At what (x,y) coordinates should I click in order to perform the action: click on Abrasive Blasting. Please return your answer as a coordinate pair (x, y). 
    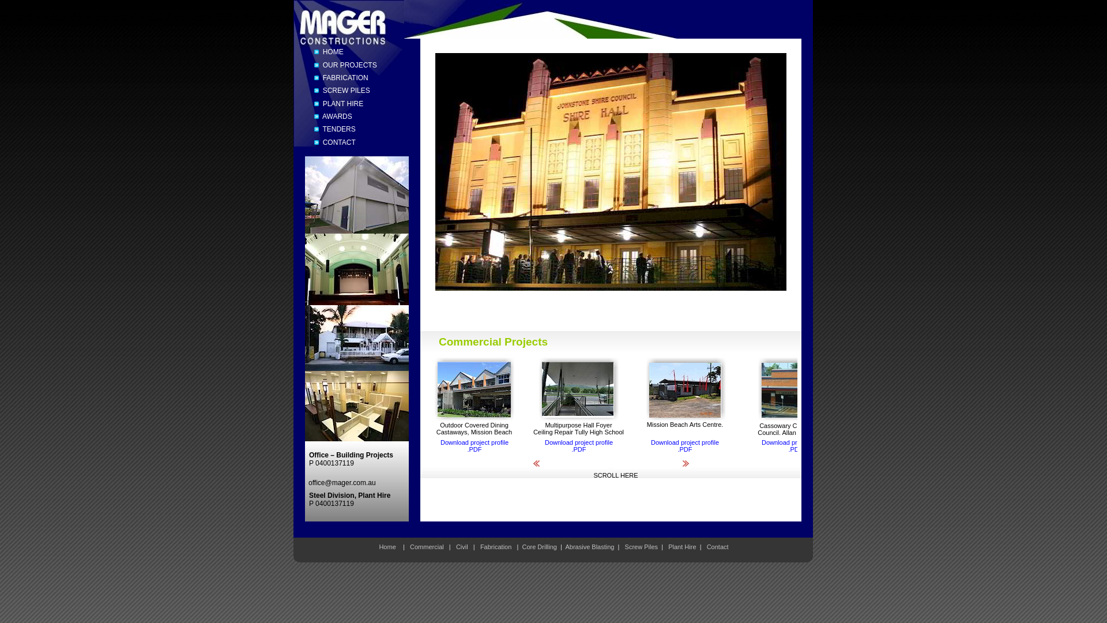
    Looking at the image, I should click on (589, 547).